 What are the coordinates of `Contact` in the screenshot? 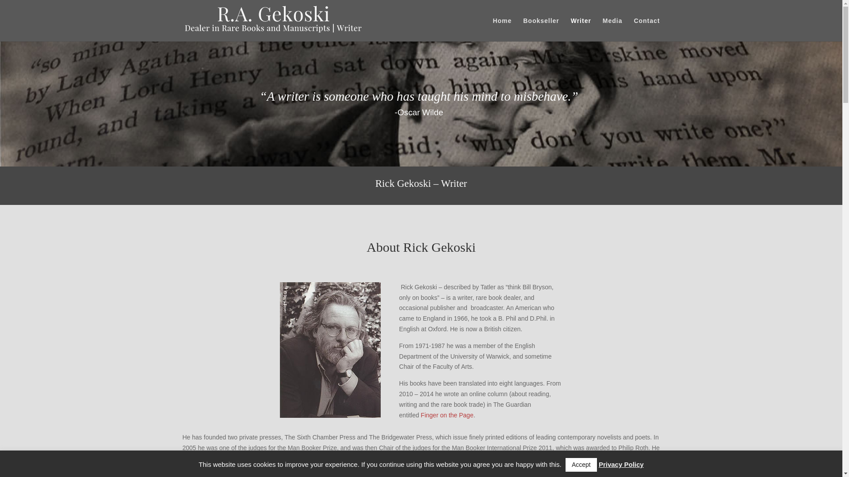 It's located at (646, 29).